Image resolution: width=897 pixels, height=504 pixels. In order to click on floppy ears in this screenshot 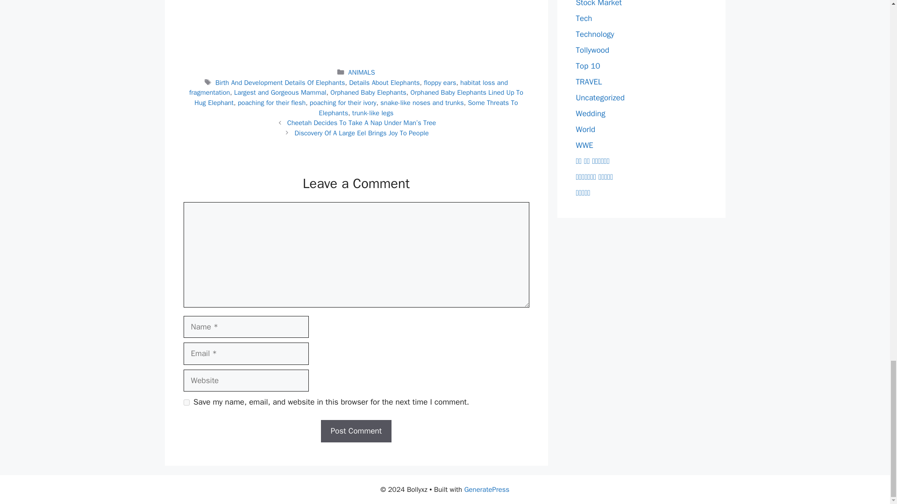, I will do `click(439, 82)`.